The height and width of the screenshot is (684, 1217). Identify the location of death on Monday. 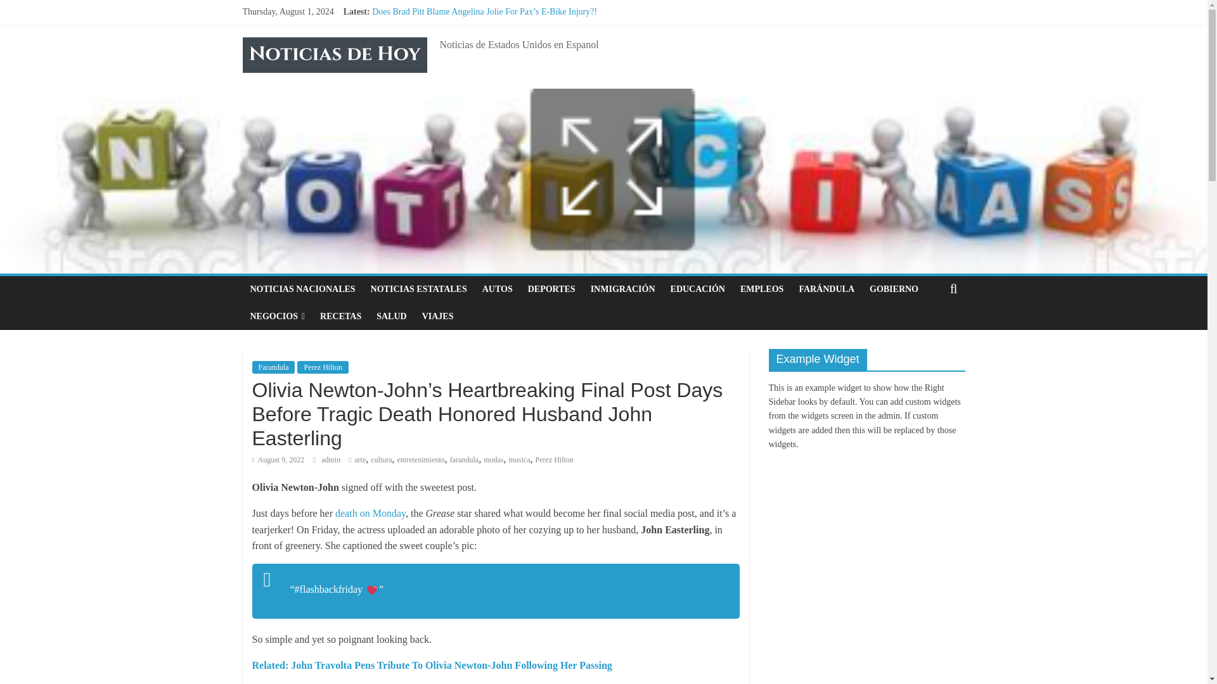
(370, 513).